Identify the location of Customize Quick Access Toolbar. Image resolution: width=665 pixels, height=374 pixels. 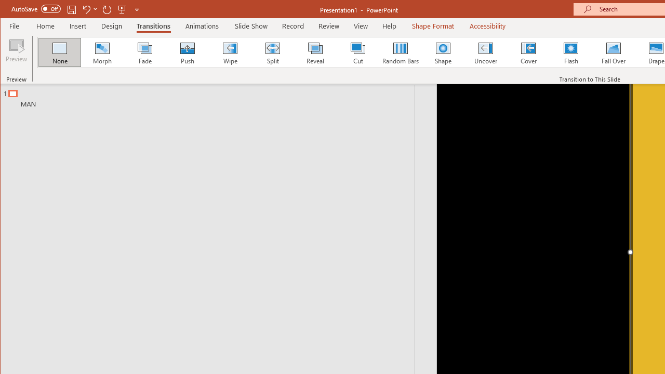
(137, 9).